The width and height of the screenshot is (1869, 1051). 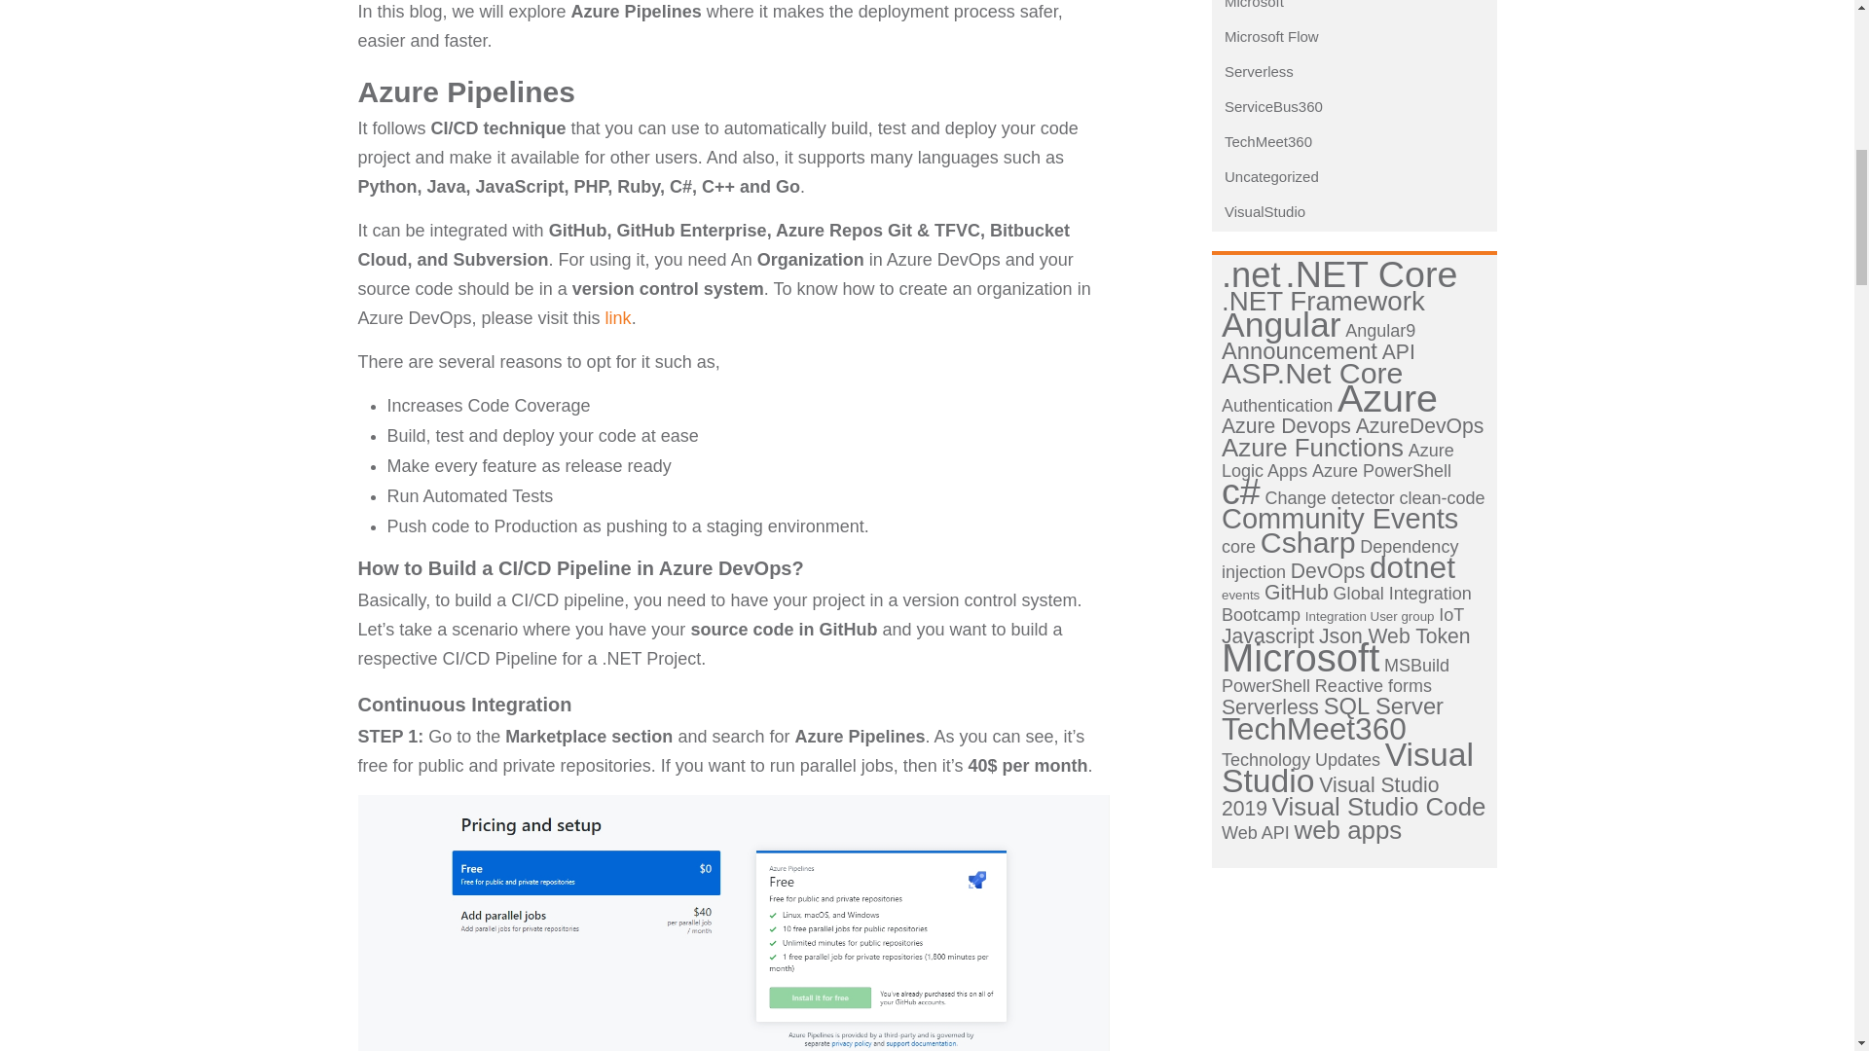 What do you see at coordinates (1323, 301) in the screenshot?
I see `.NET Framework` at bounding box center [1323, 301].